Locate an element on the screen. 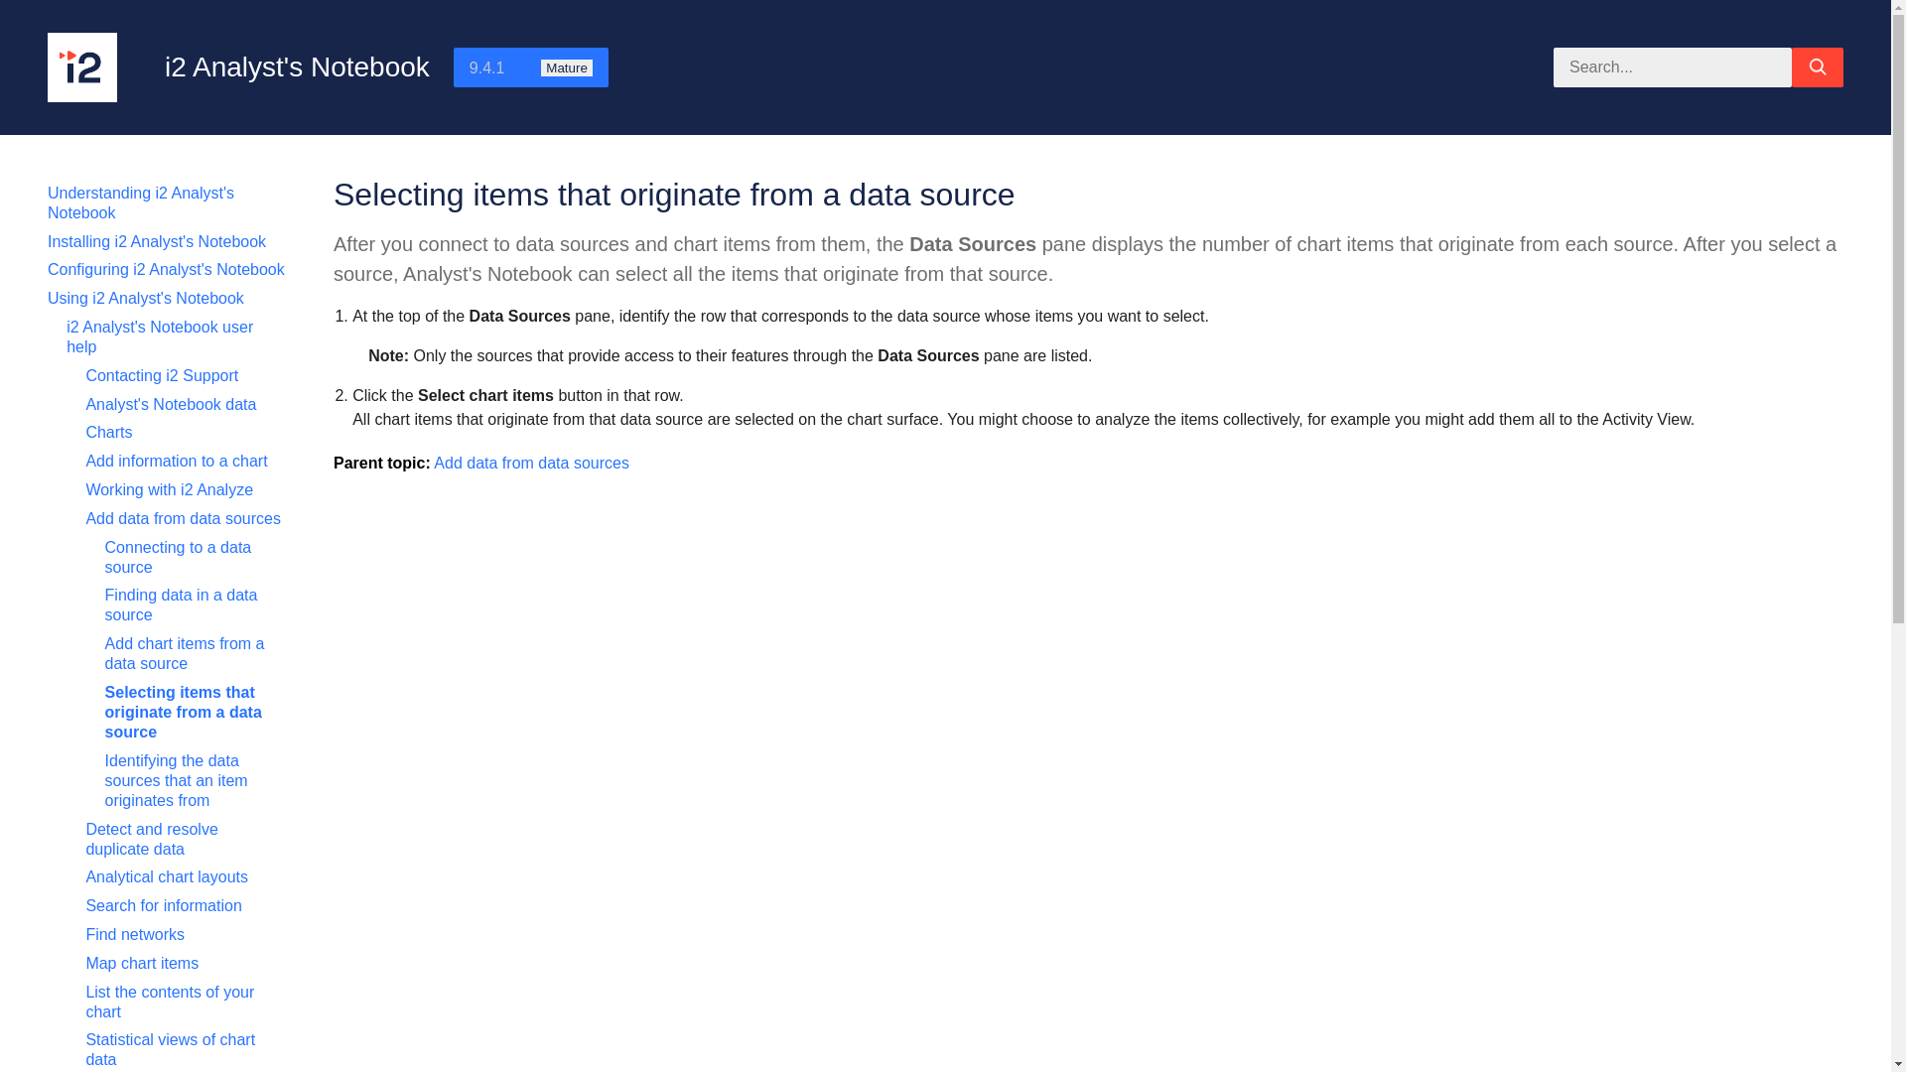 The image size is (1906, 1072). Connecting to a data source is located at coordinates (178, 557).